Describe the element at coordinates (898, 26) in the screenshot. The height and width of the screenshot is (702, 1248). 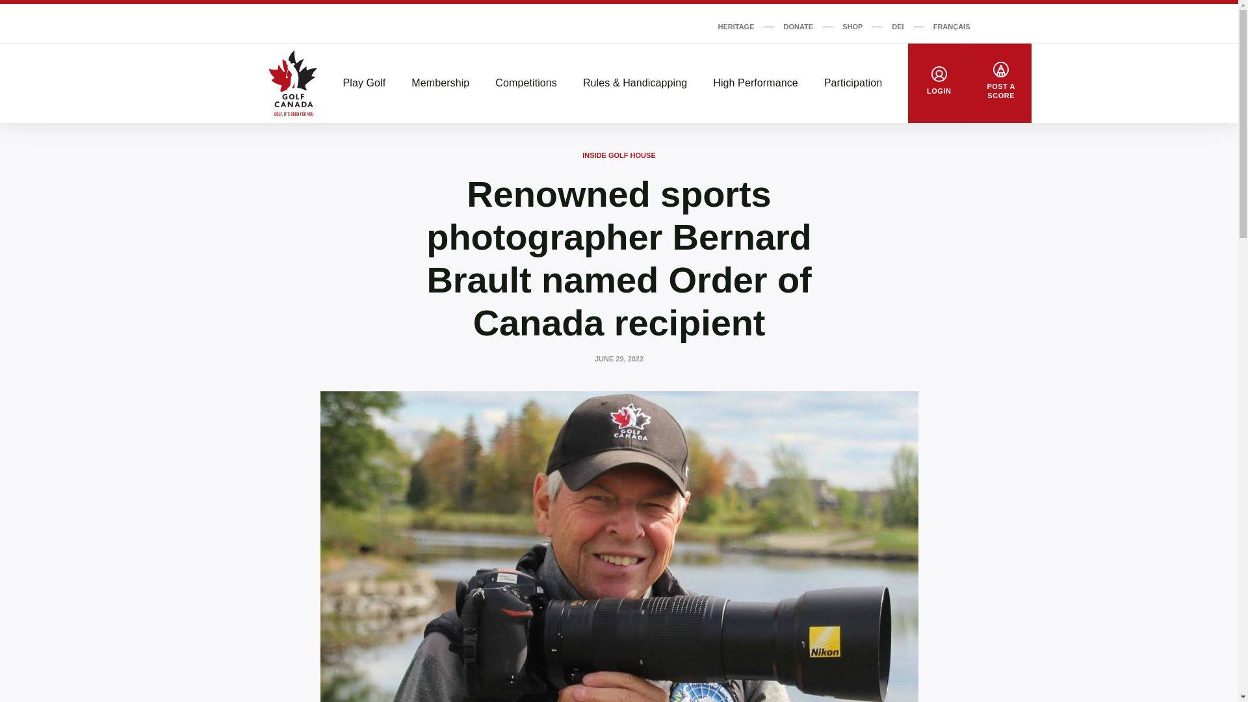
I see `DEI` at that location.